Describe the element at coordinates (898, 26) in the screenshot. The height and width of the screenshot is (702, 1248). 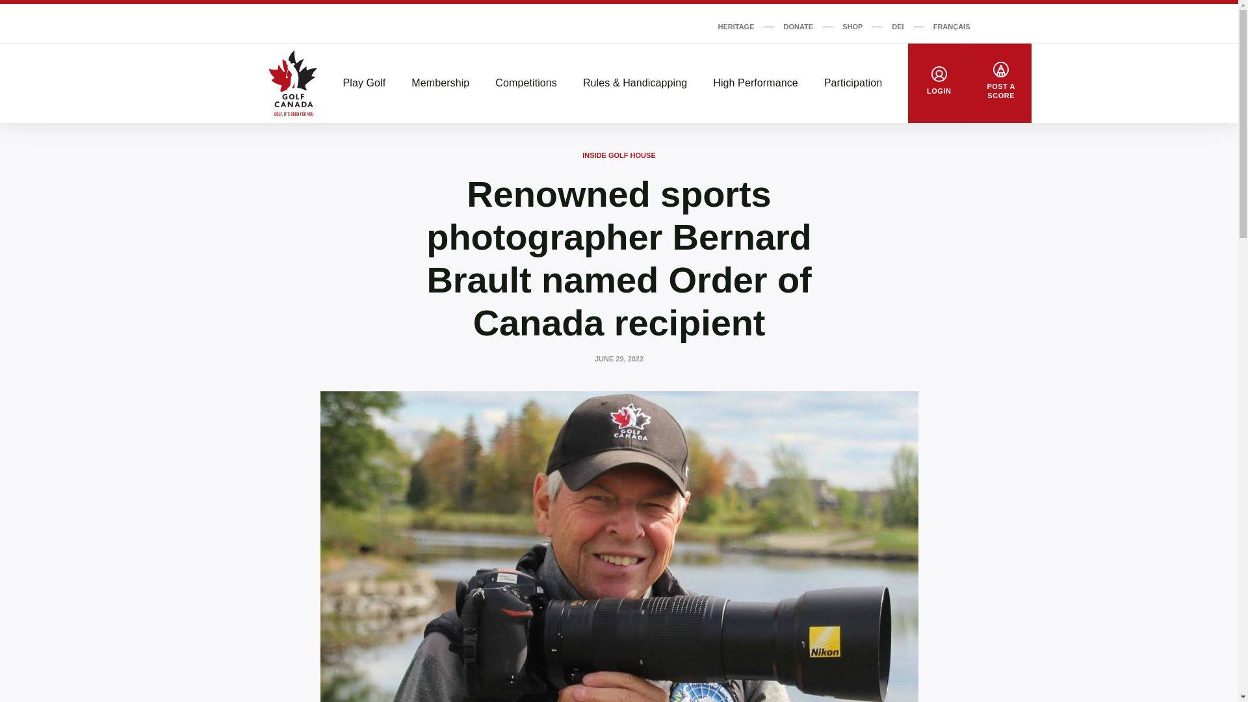
I see `DEI` at that location.